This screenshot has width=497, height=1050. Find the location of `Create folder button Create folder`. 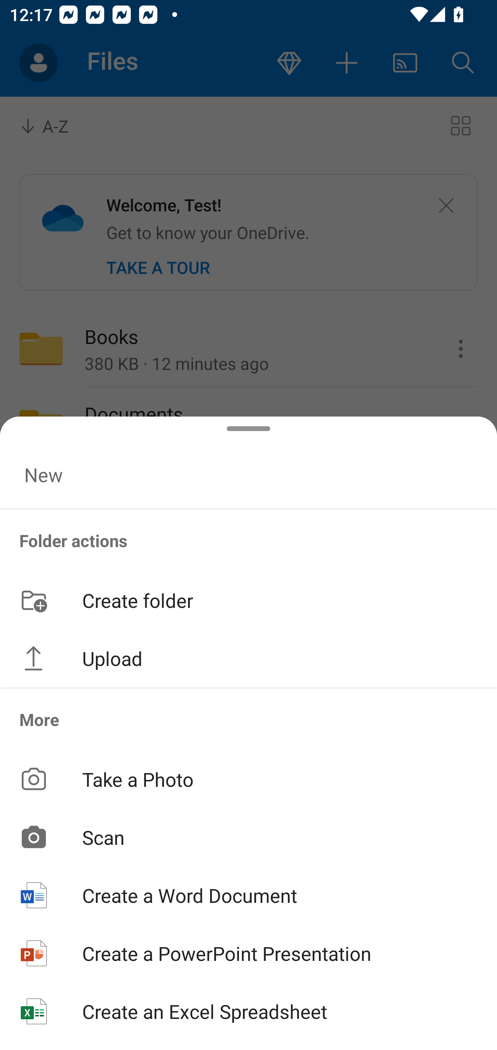

Create folder button Create folder is located at coordinates (248, 600).